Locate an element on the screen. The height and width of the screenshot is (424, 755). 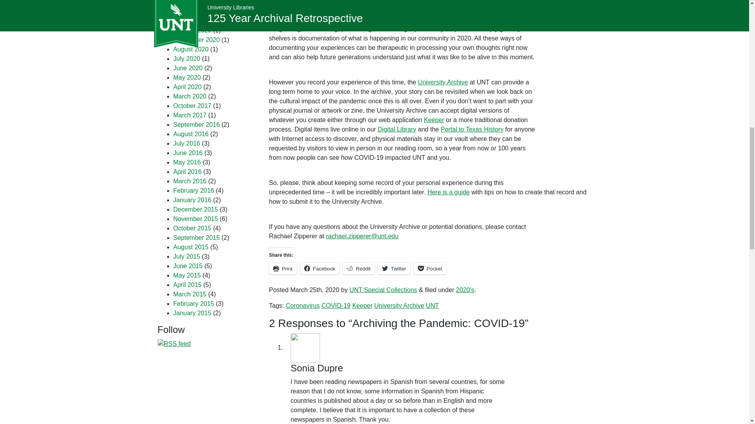
Click to share on Pocket is located at coordinates (430, 268).